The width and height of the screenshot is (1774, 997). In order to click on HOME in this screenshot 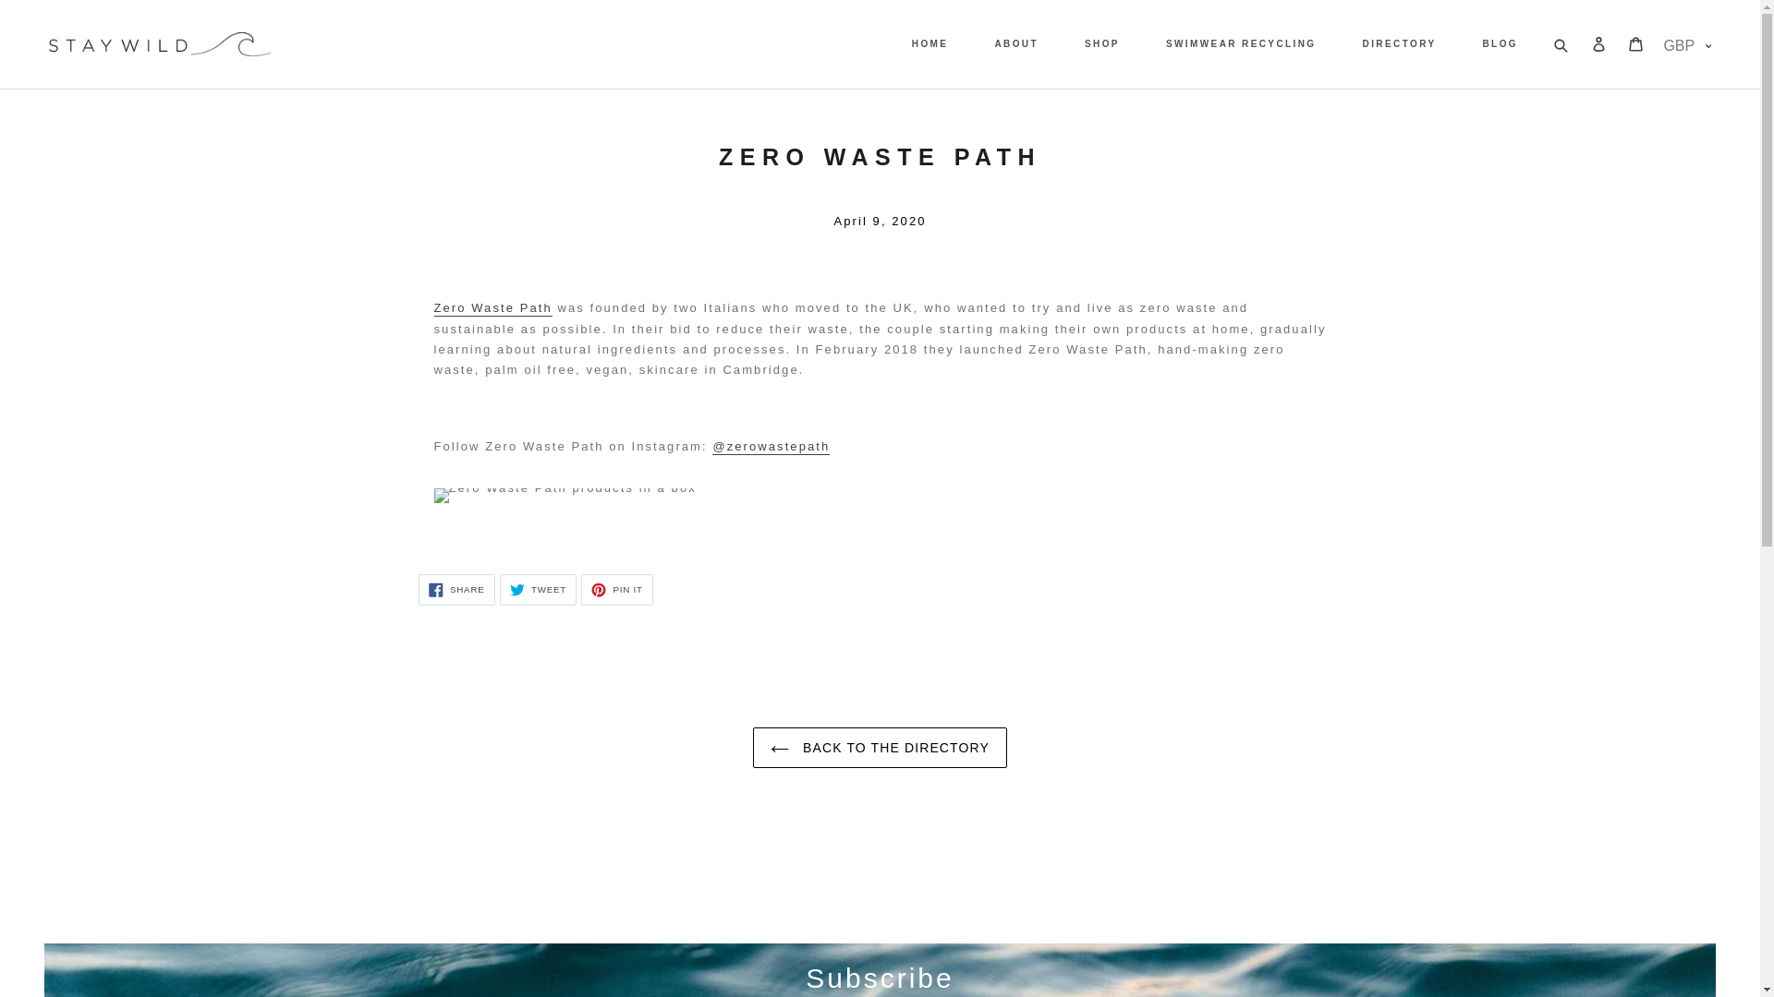, I will do `click(456, 589)`.